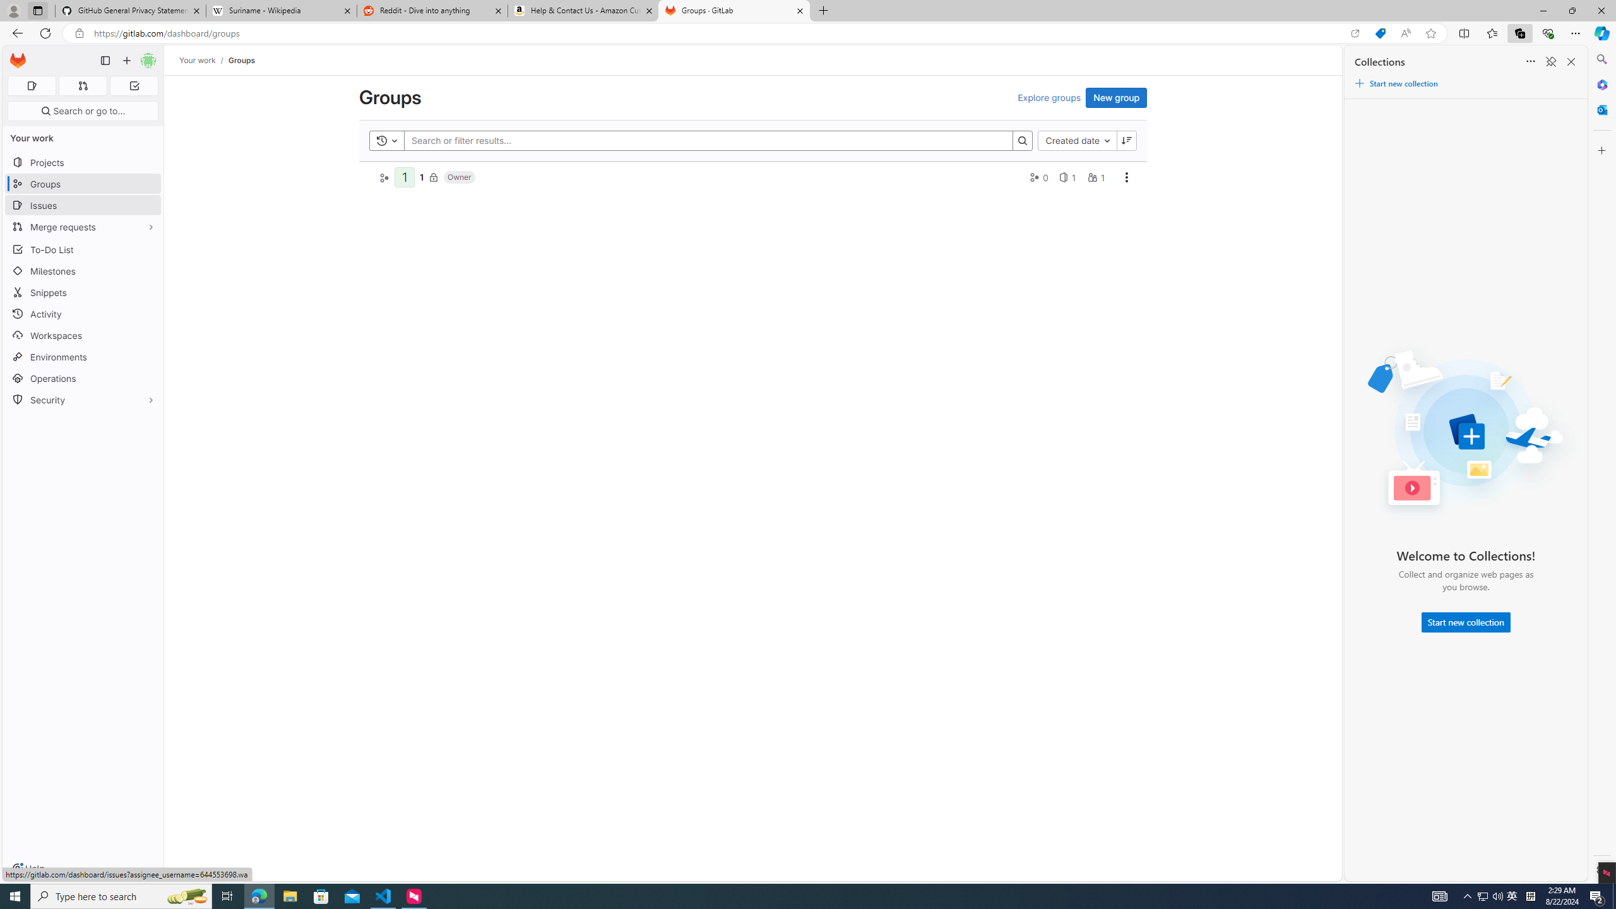 Image resolution: width=1616 pixels, height=909 pixels. What do you see at coordinates (83, 249) in the screenshot?
I see `To-Do List` at bounding box center [83, 249].